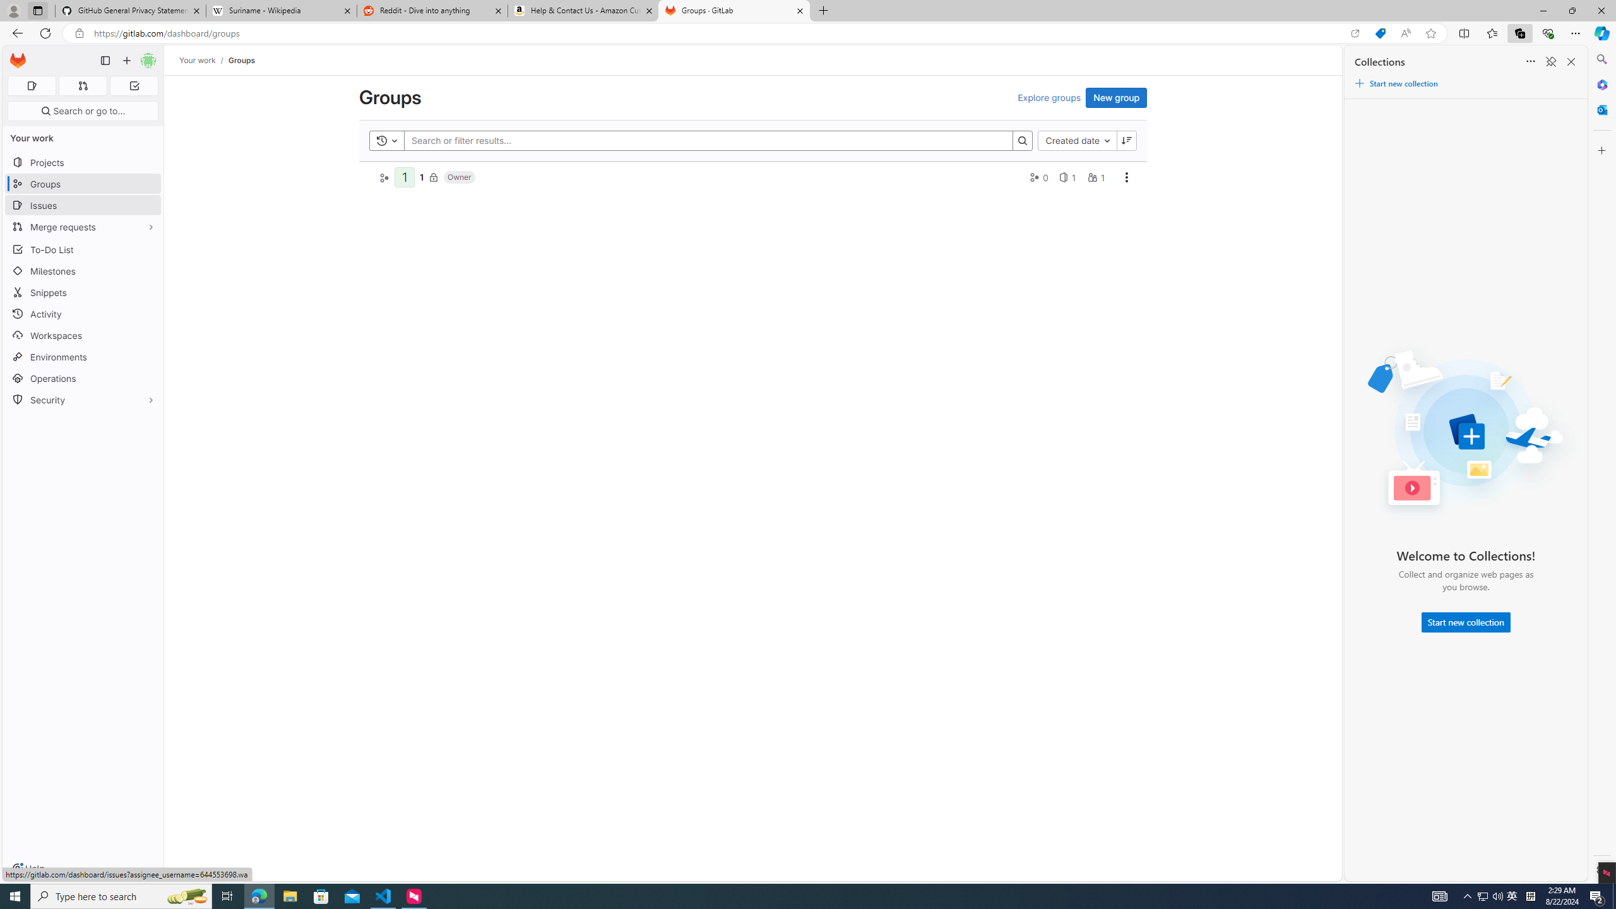 Image resolution: width=1616 pixels, height=909 pixels. What do you see at coordinates (83, 249) in the screenshot?
I see `To-Do List` at bounding box center [83, 249].